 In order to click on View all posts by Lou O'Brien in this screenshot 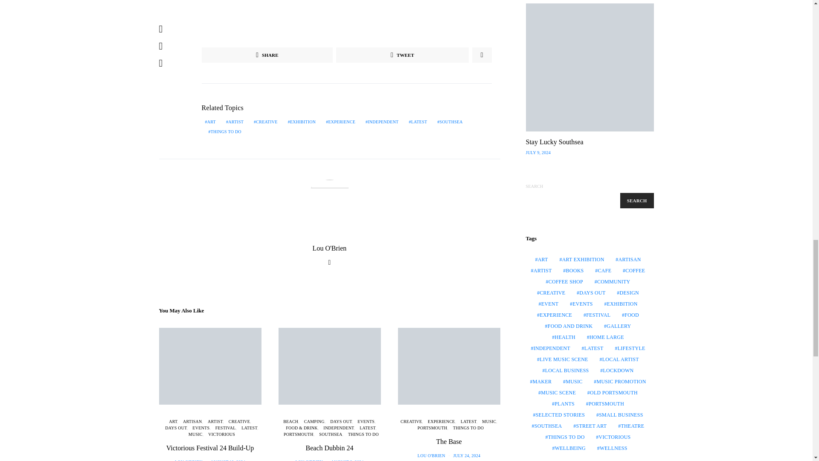, I will do `click(432, 455)`.